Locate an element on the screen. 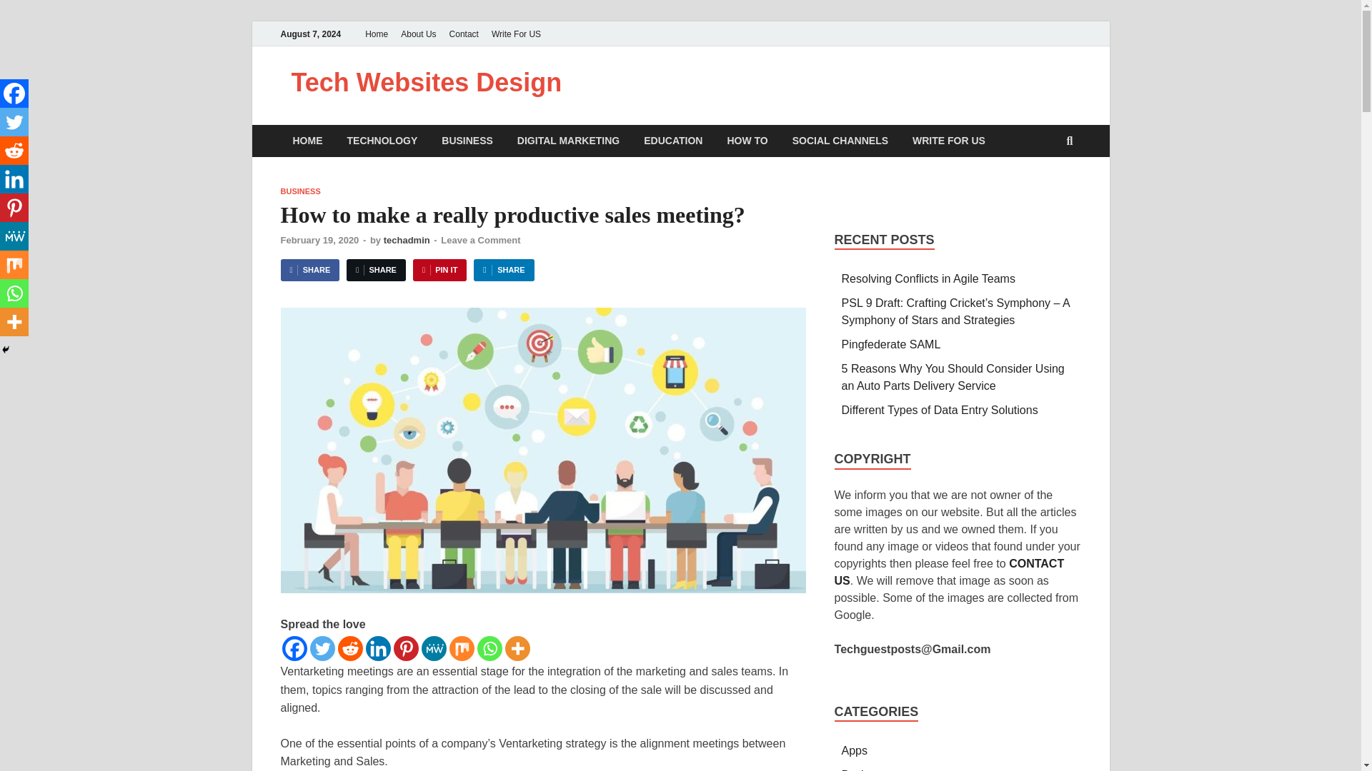  BUSINESS is located at coordinates (467, 141).